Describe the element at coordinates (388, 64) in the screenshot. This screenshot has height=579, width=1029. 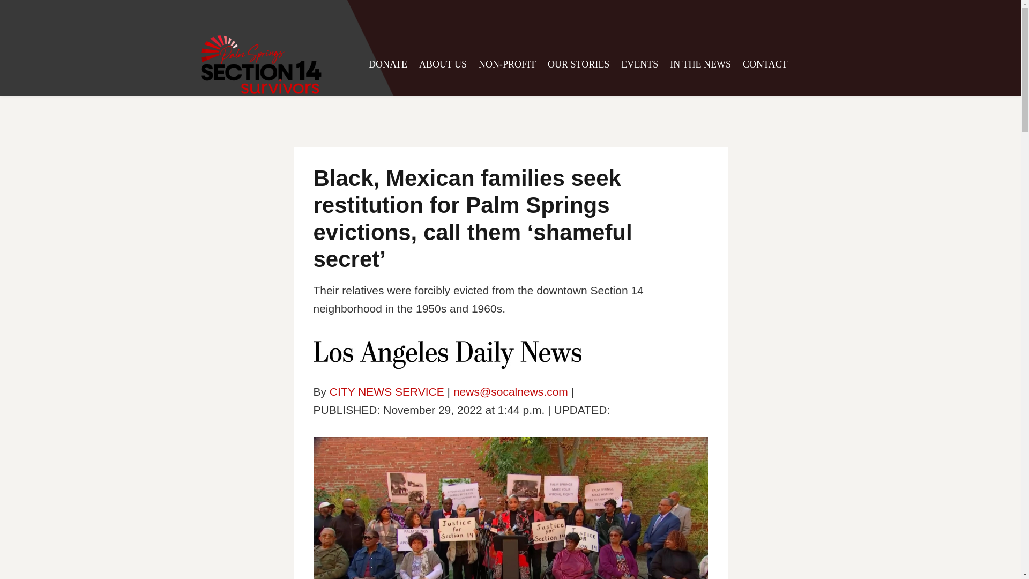
I see `DONATE` at that location.